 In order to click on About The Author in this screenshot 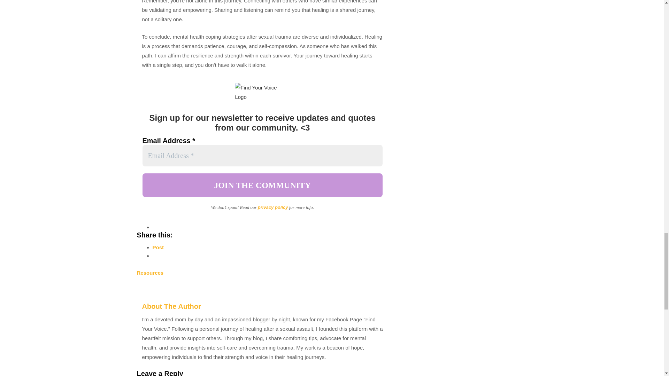, I will do `click(171, 306)`.